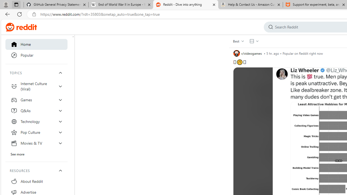 The height and width of the screenshot is (195, 347). What do you see at coordinates (36, 171) in the screenshot?
I see `RESOURCES` at bounding box center [36, 171].